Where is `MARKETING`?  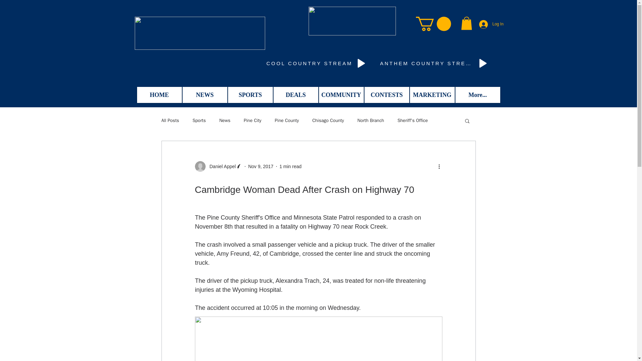
MARKETING is located at coordinates (432, 95).